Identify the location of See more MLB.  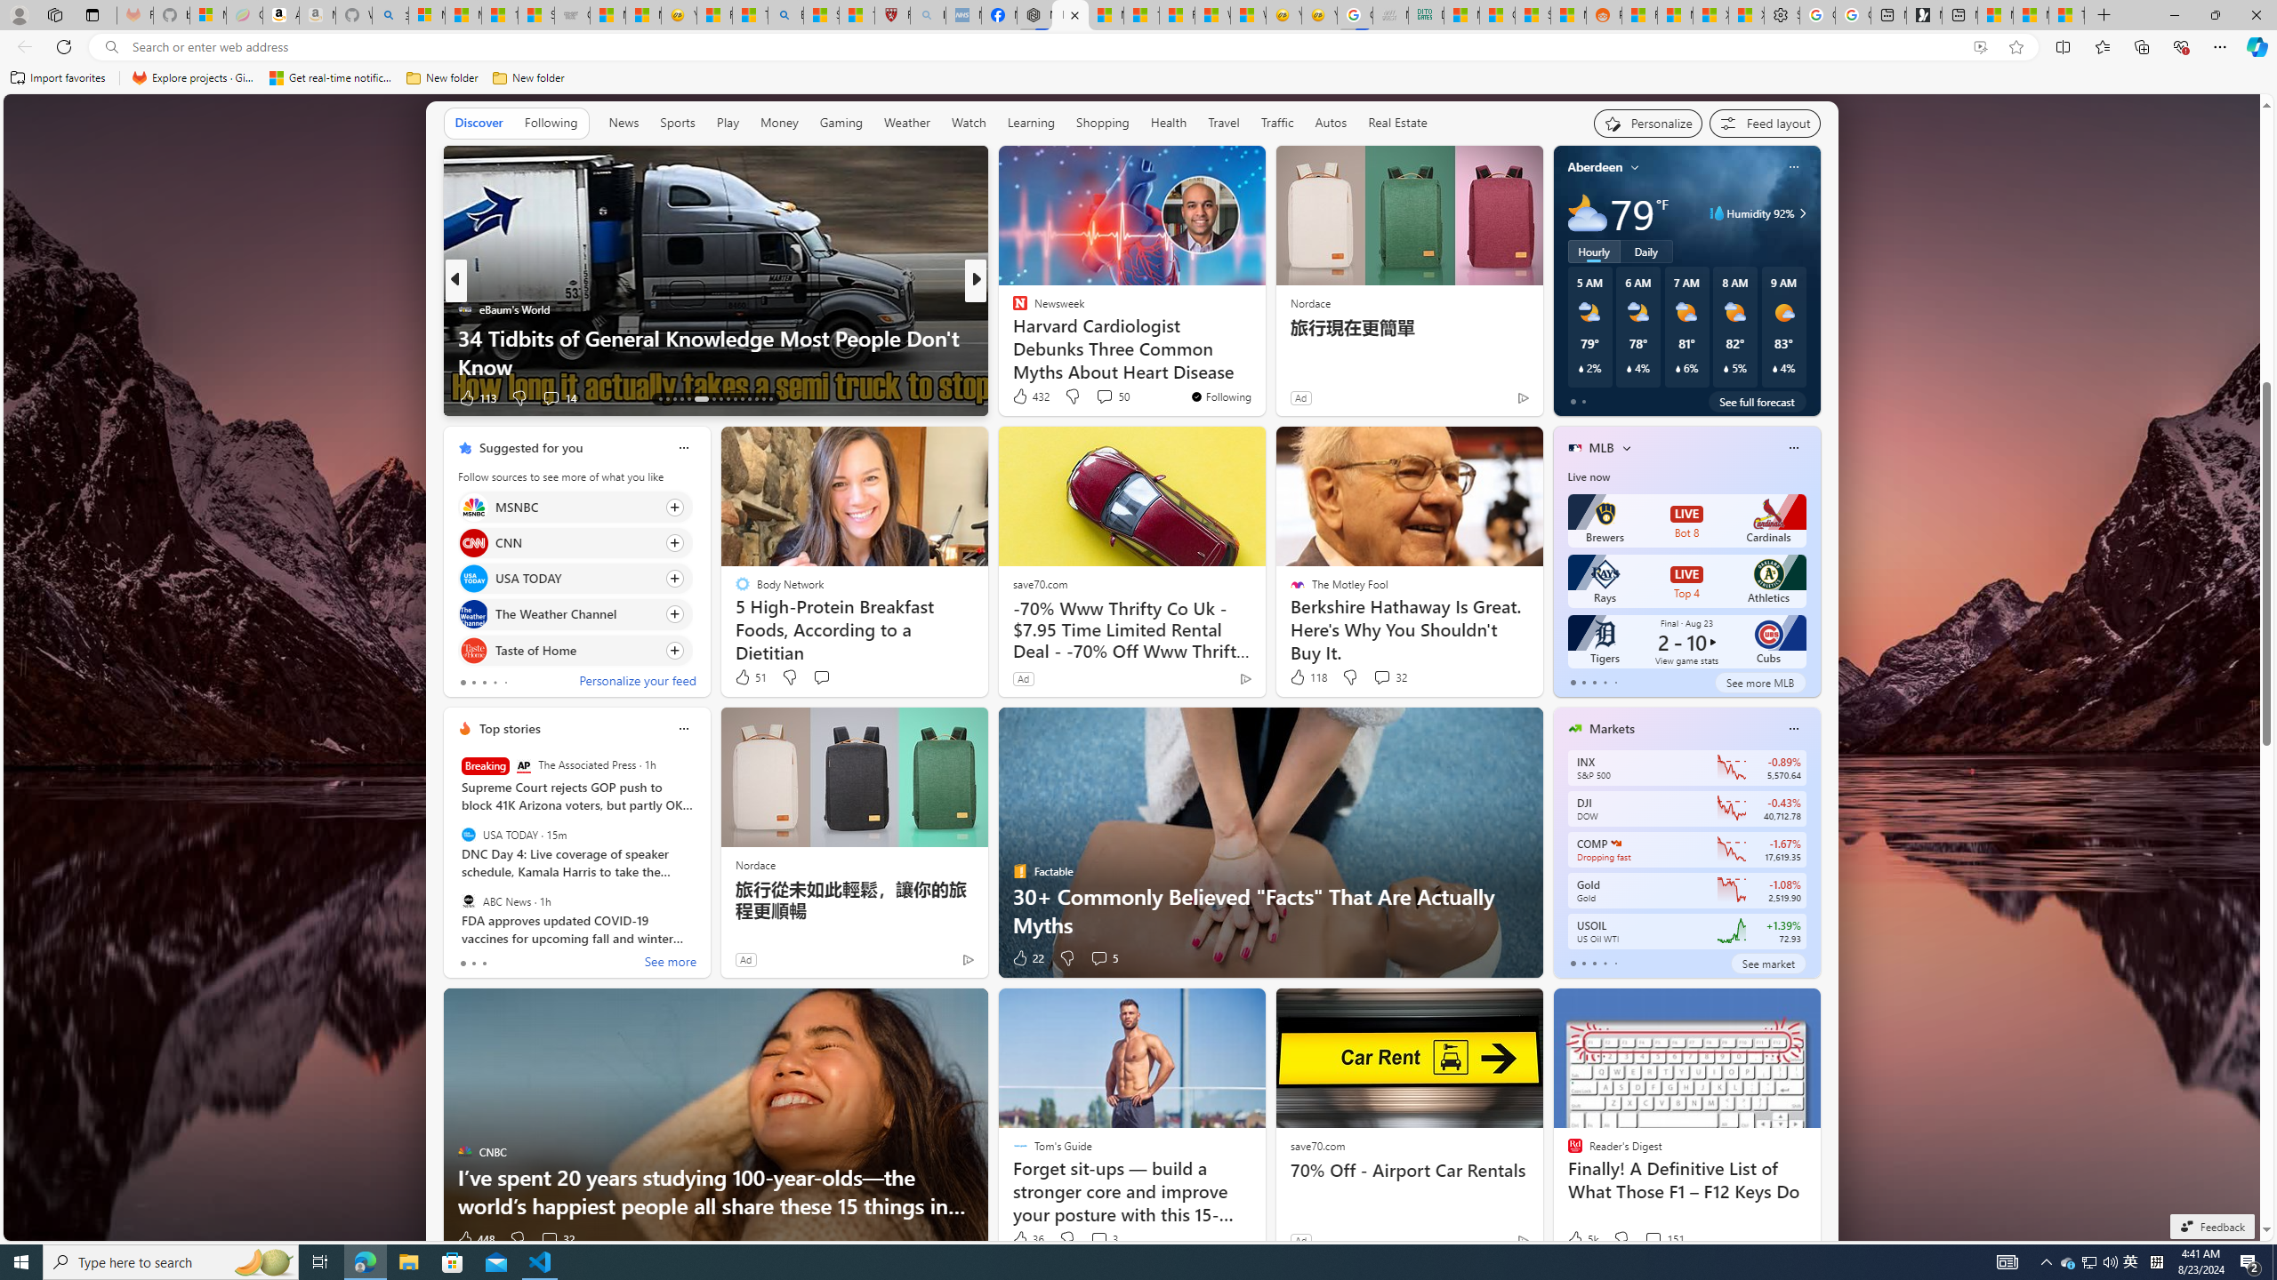
(1759, 683).